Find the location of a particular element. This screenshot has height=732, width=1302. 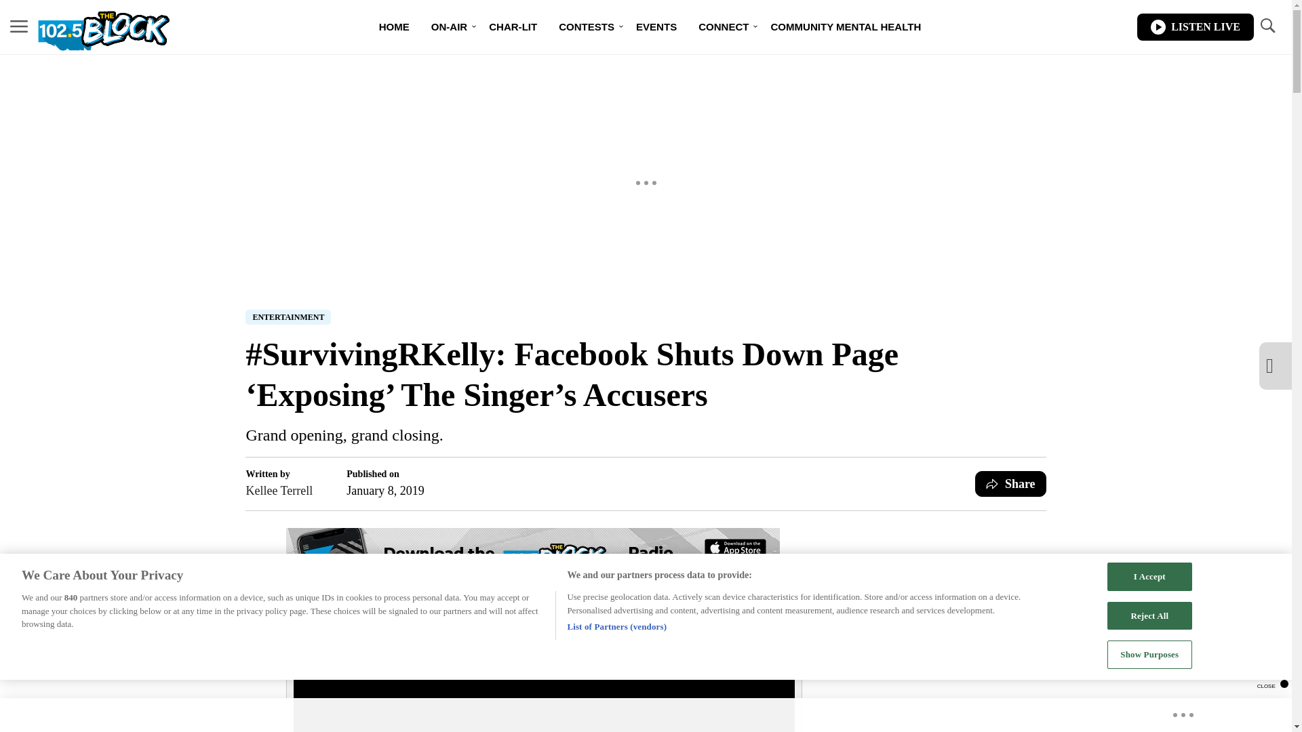

CONTESTS is located at coordinates (586, 27).